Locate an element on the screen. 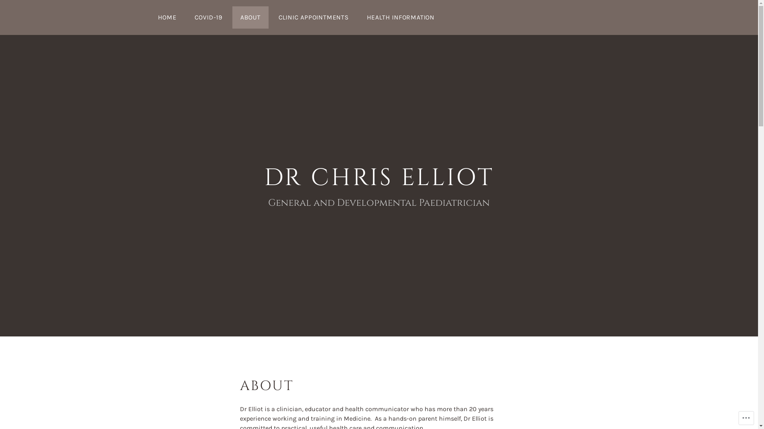 This screenshot has height=429, width=764. HEALTH INFORMATION is located at coordinates (401, 17).